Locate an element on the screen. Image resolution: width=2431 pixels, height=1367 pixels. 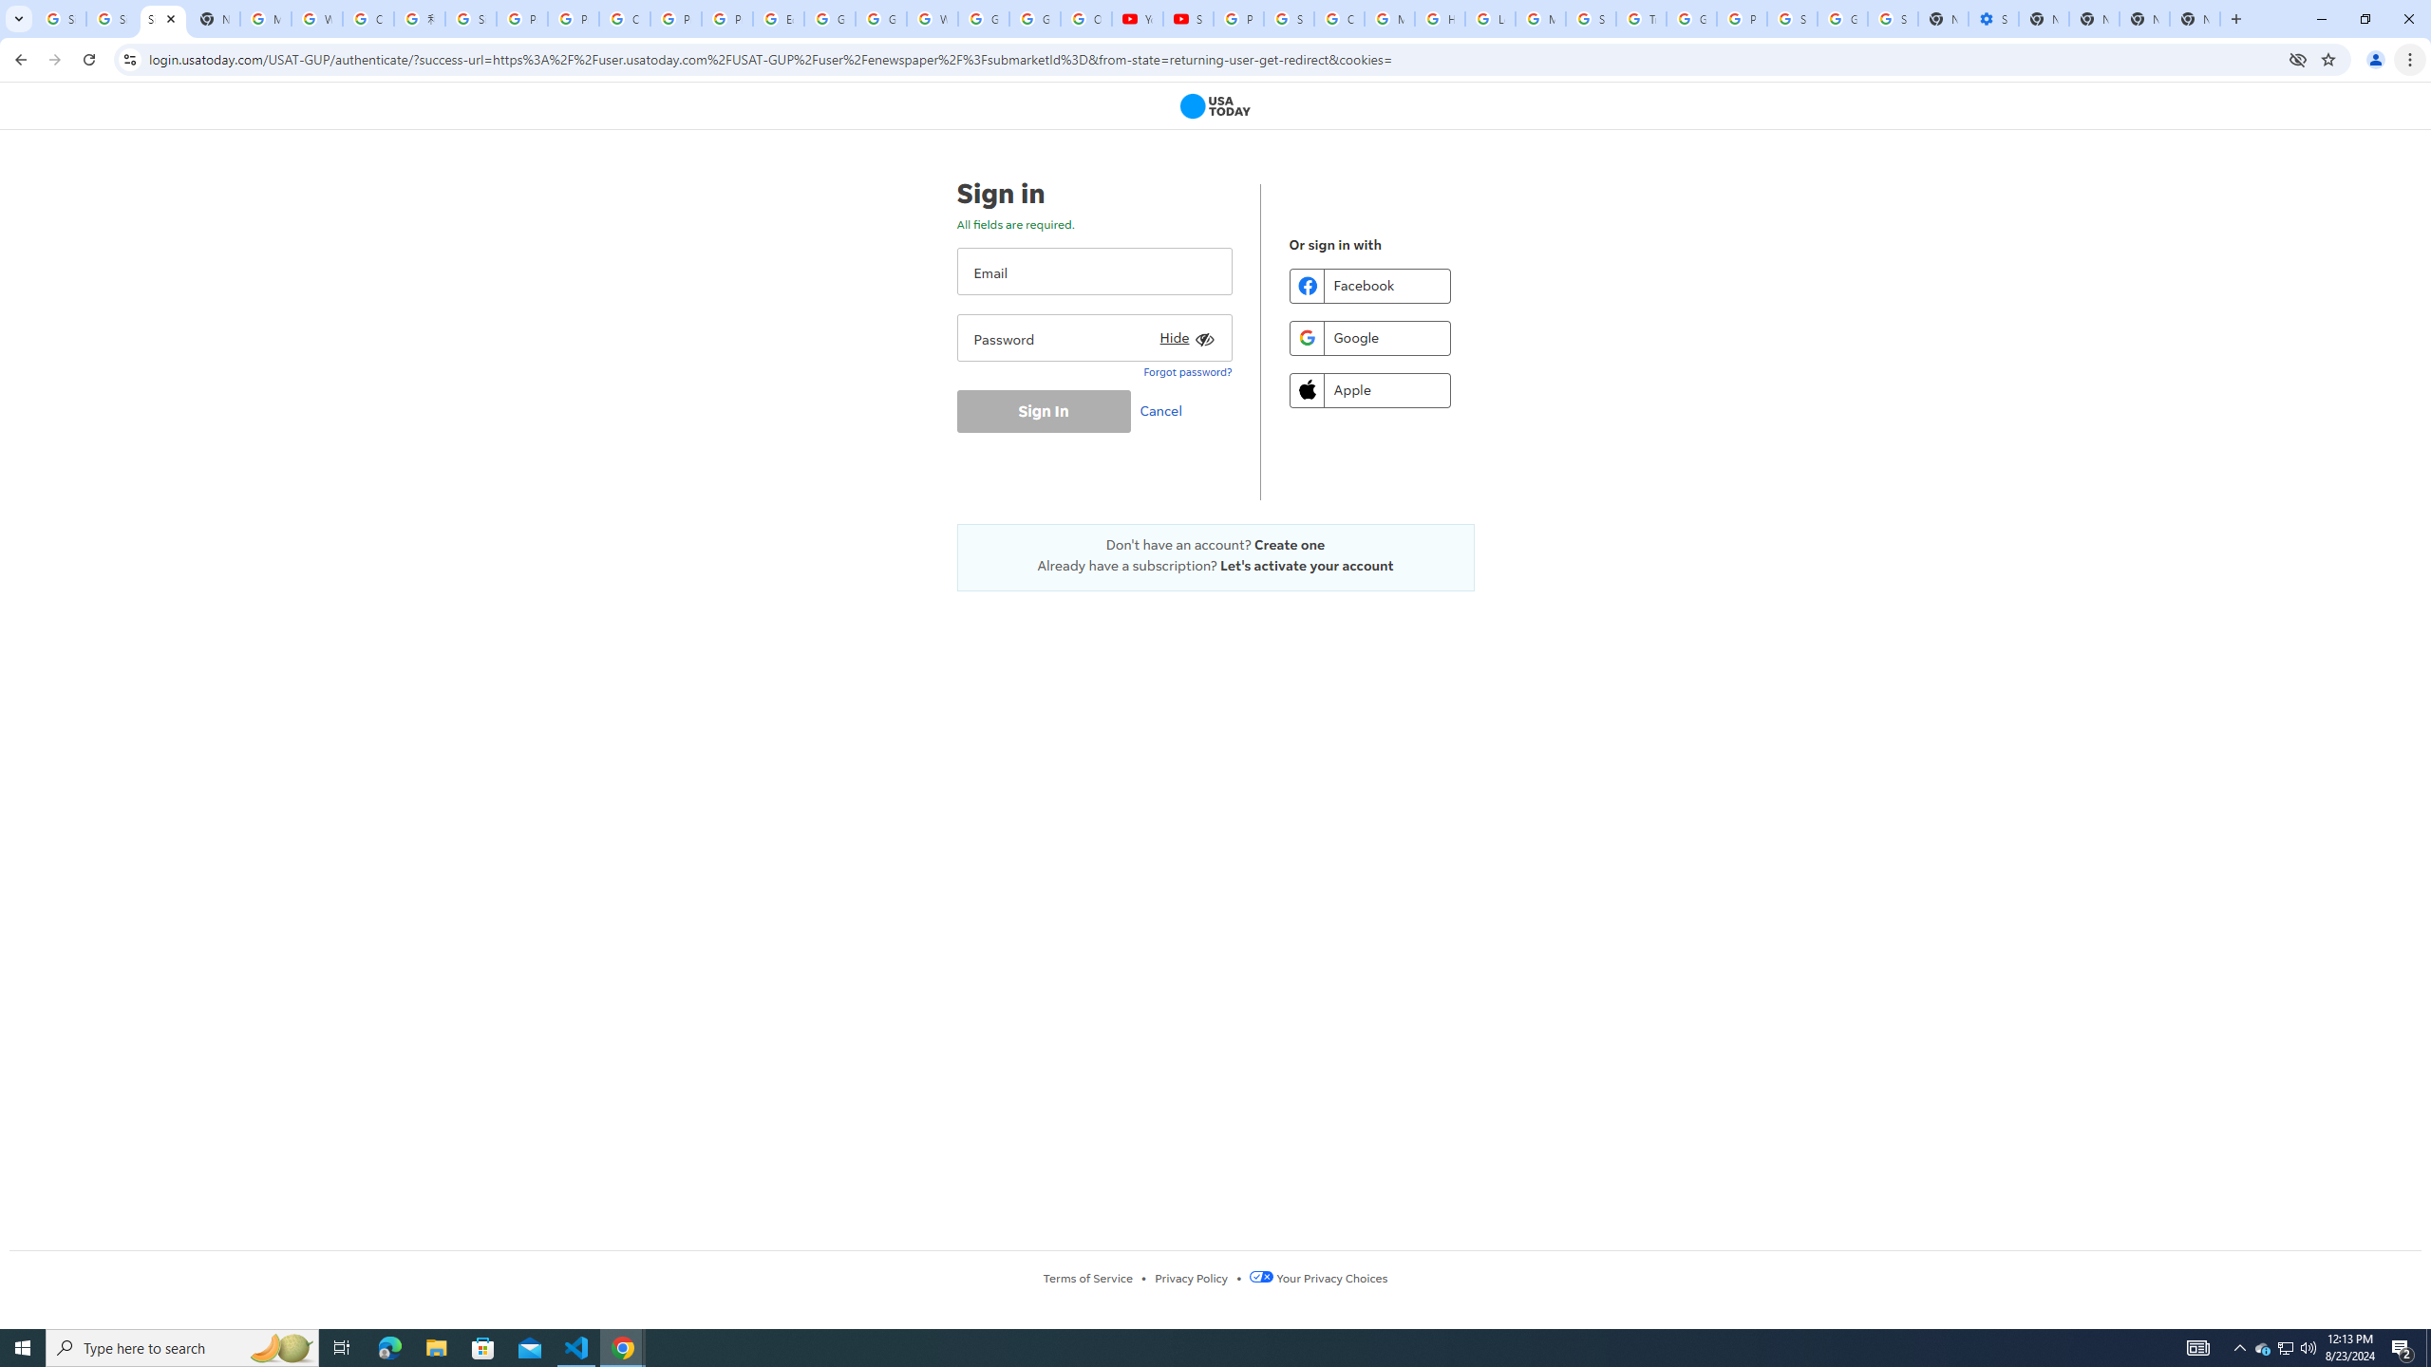
Sign in - Google Accounts is located at coordinates (1288, 19).